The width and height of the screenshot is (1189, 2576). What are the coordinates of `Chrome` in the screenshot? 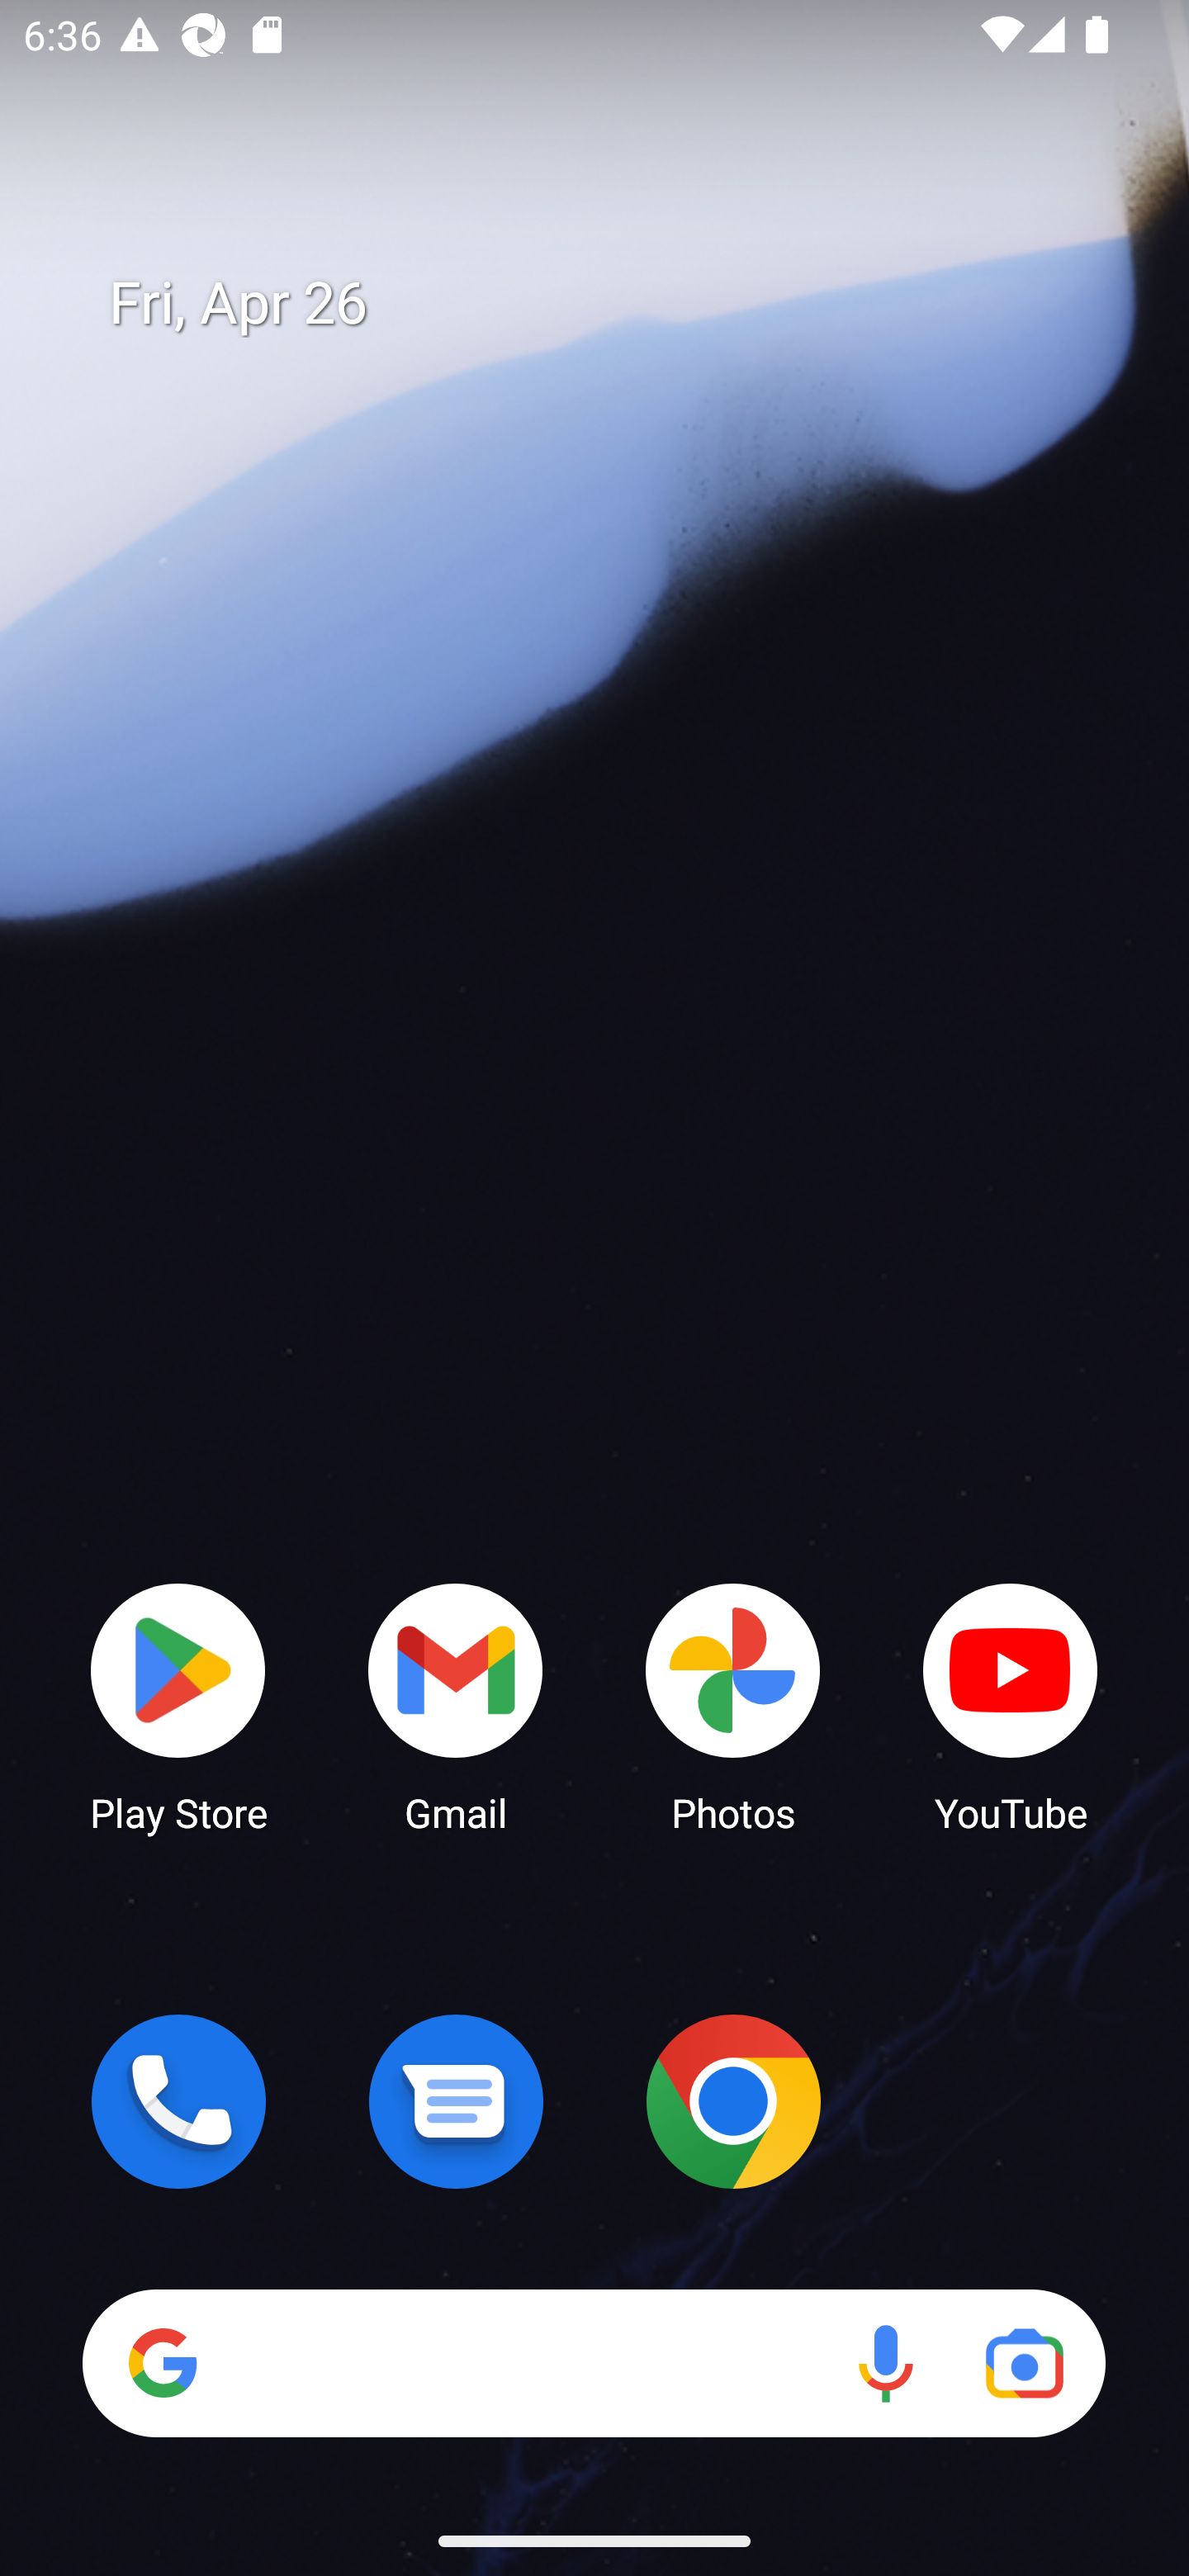 It's located at (733, 2101).